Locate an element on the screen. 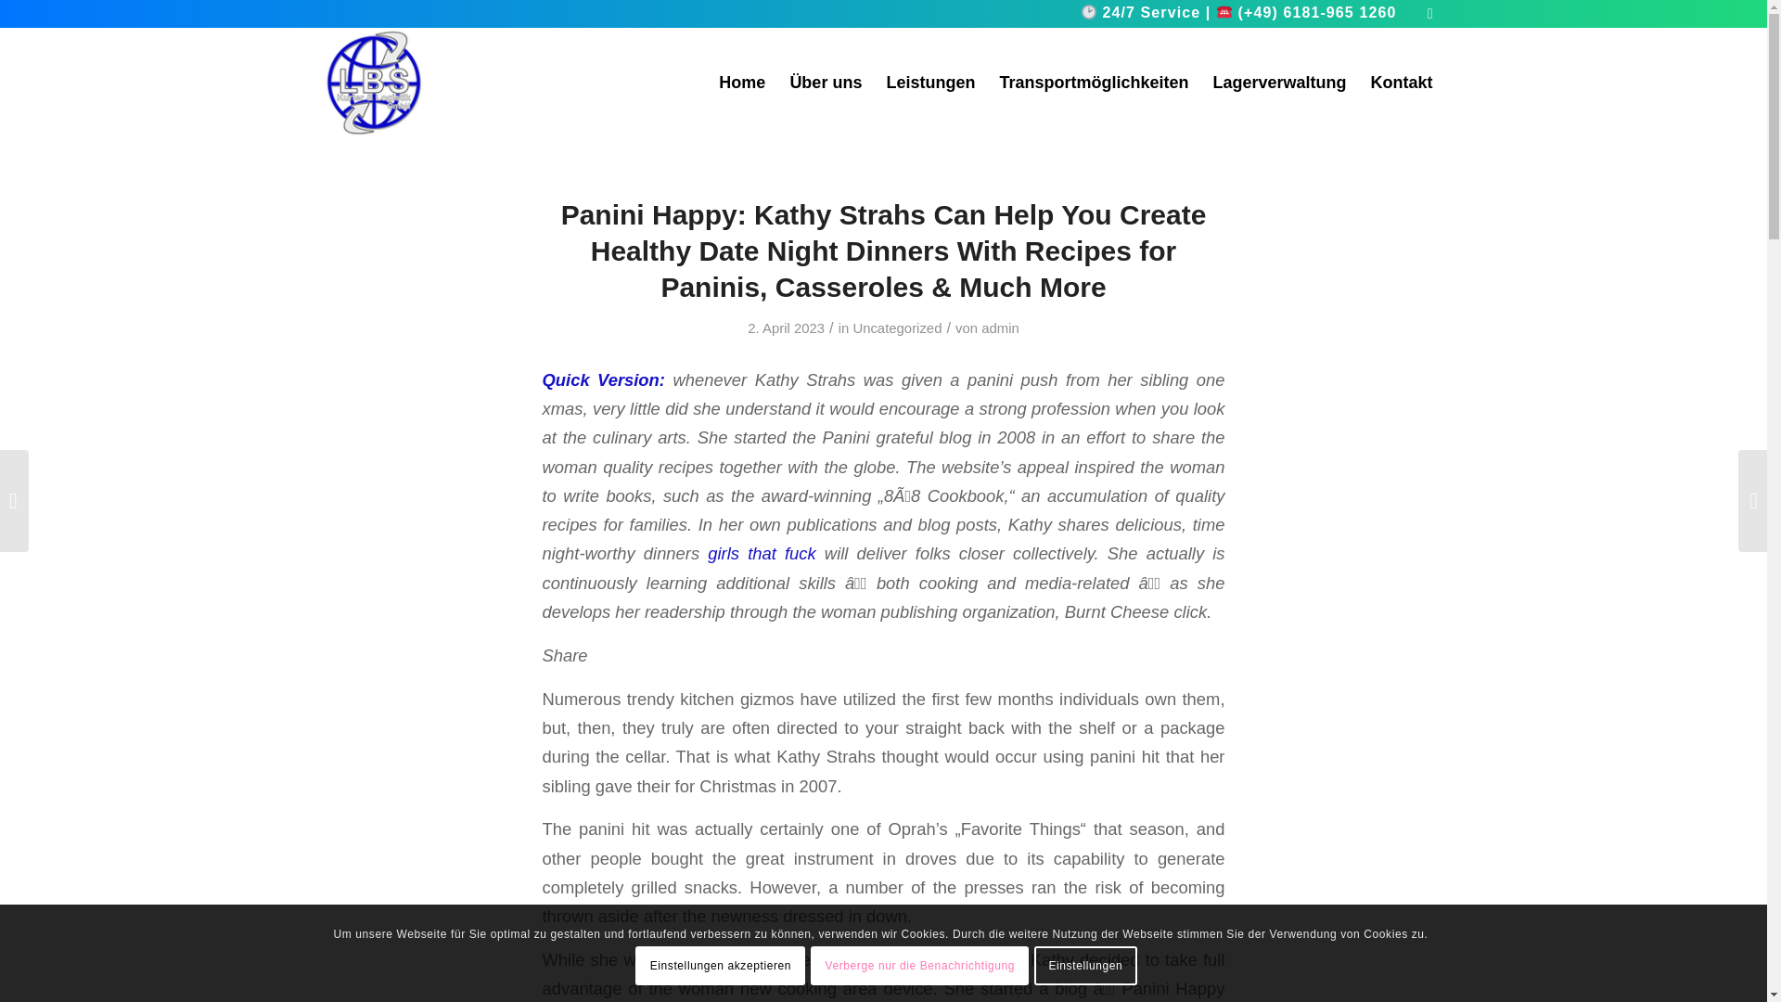 The height and width of the screenshot is (1002, 1781). admin is located at coordinates (1000, 328).